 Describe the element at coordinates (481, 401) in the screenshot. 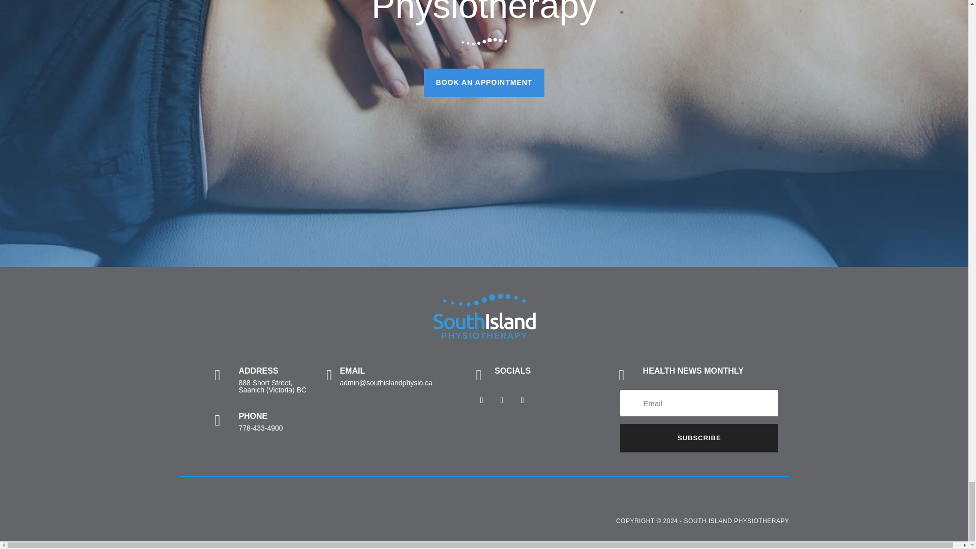

I see `Follow on Facebook` at that location.